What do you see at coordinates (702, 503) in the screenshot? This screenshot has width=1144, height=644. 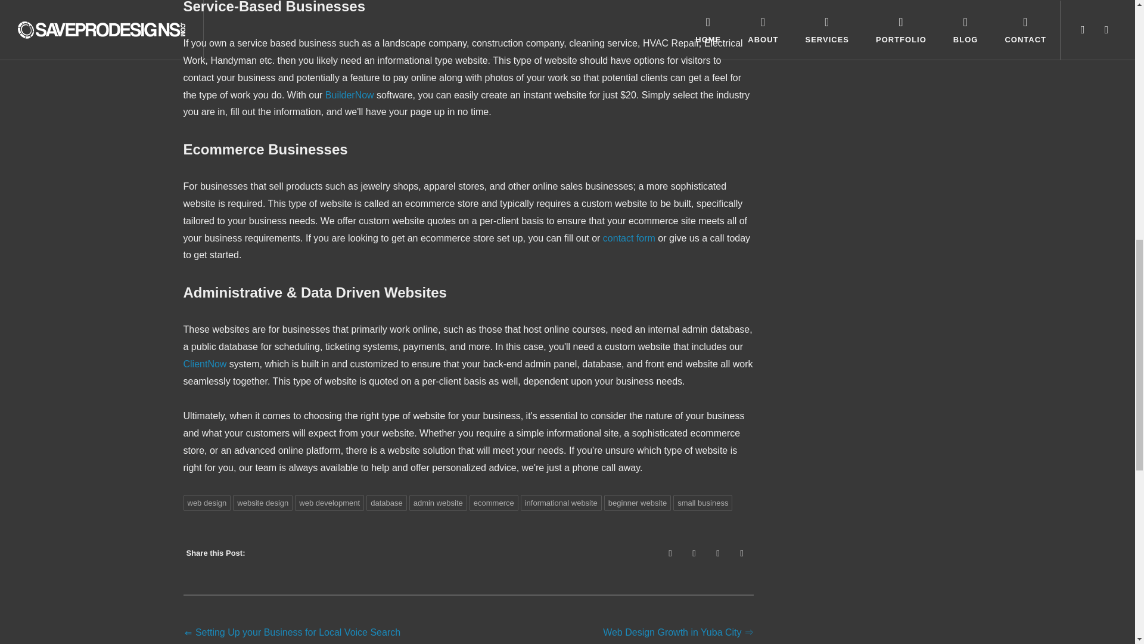 I see `small business` at bounding box center [702, 503].